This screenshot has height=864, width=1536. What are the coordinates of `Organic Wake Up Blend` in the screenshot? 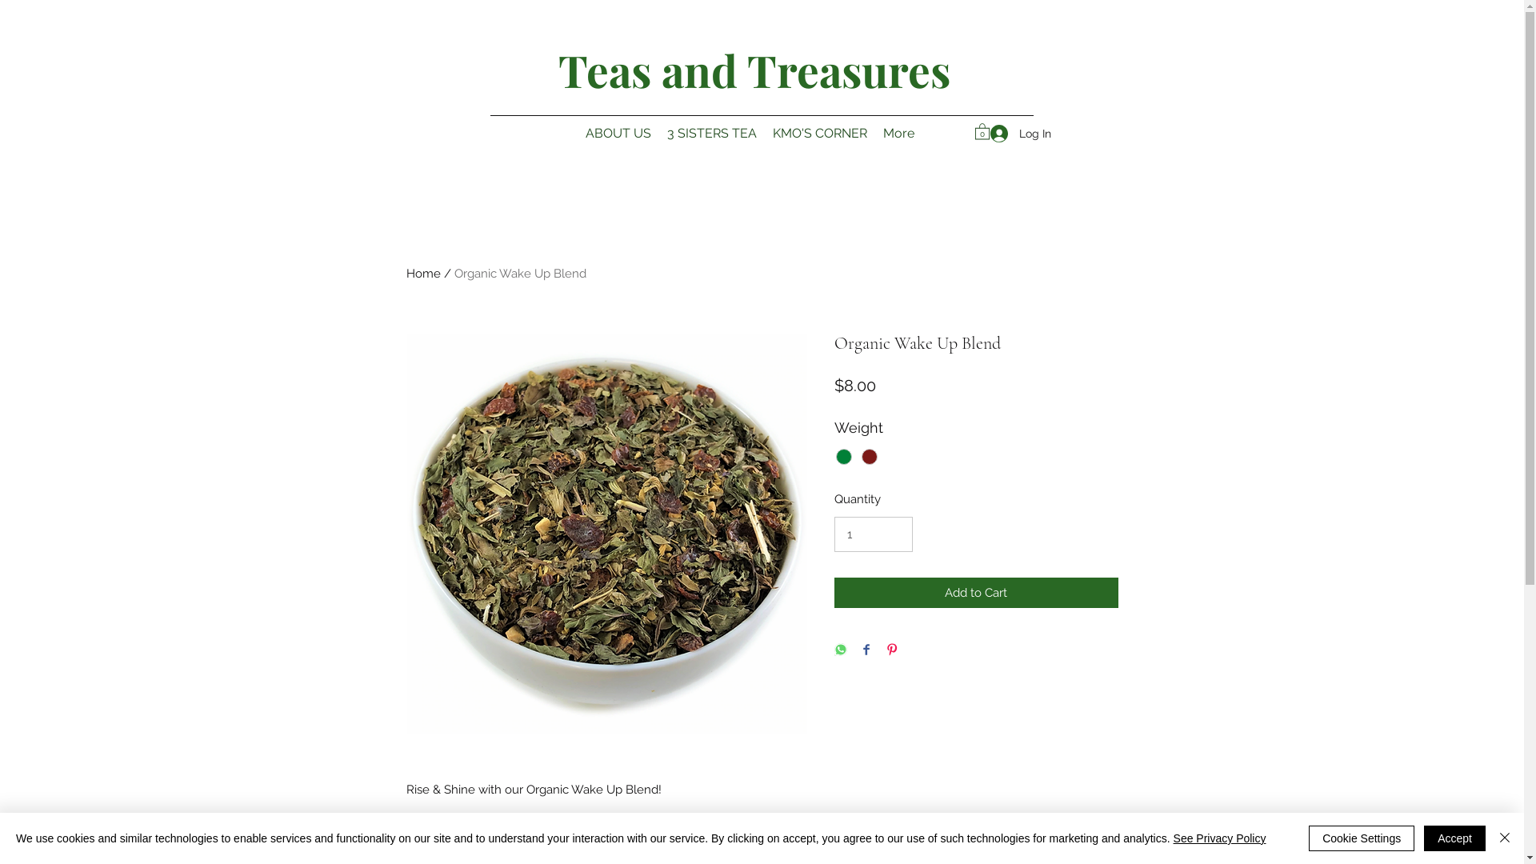 It's located at (520, 274).